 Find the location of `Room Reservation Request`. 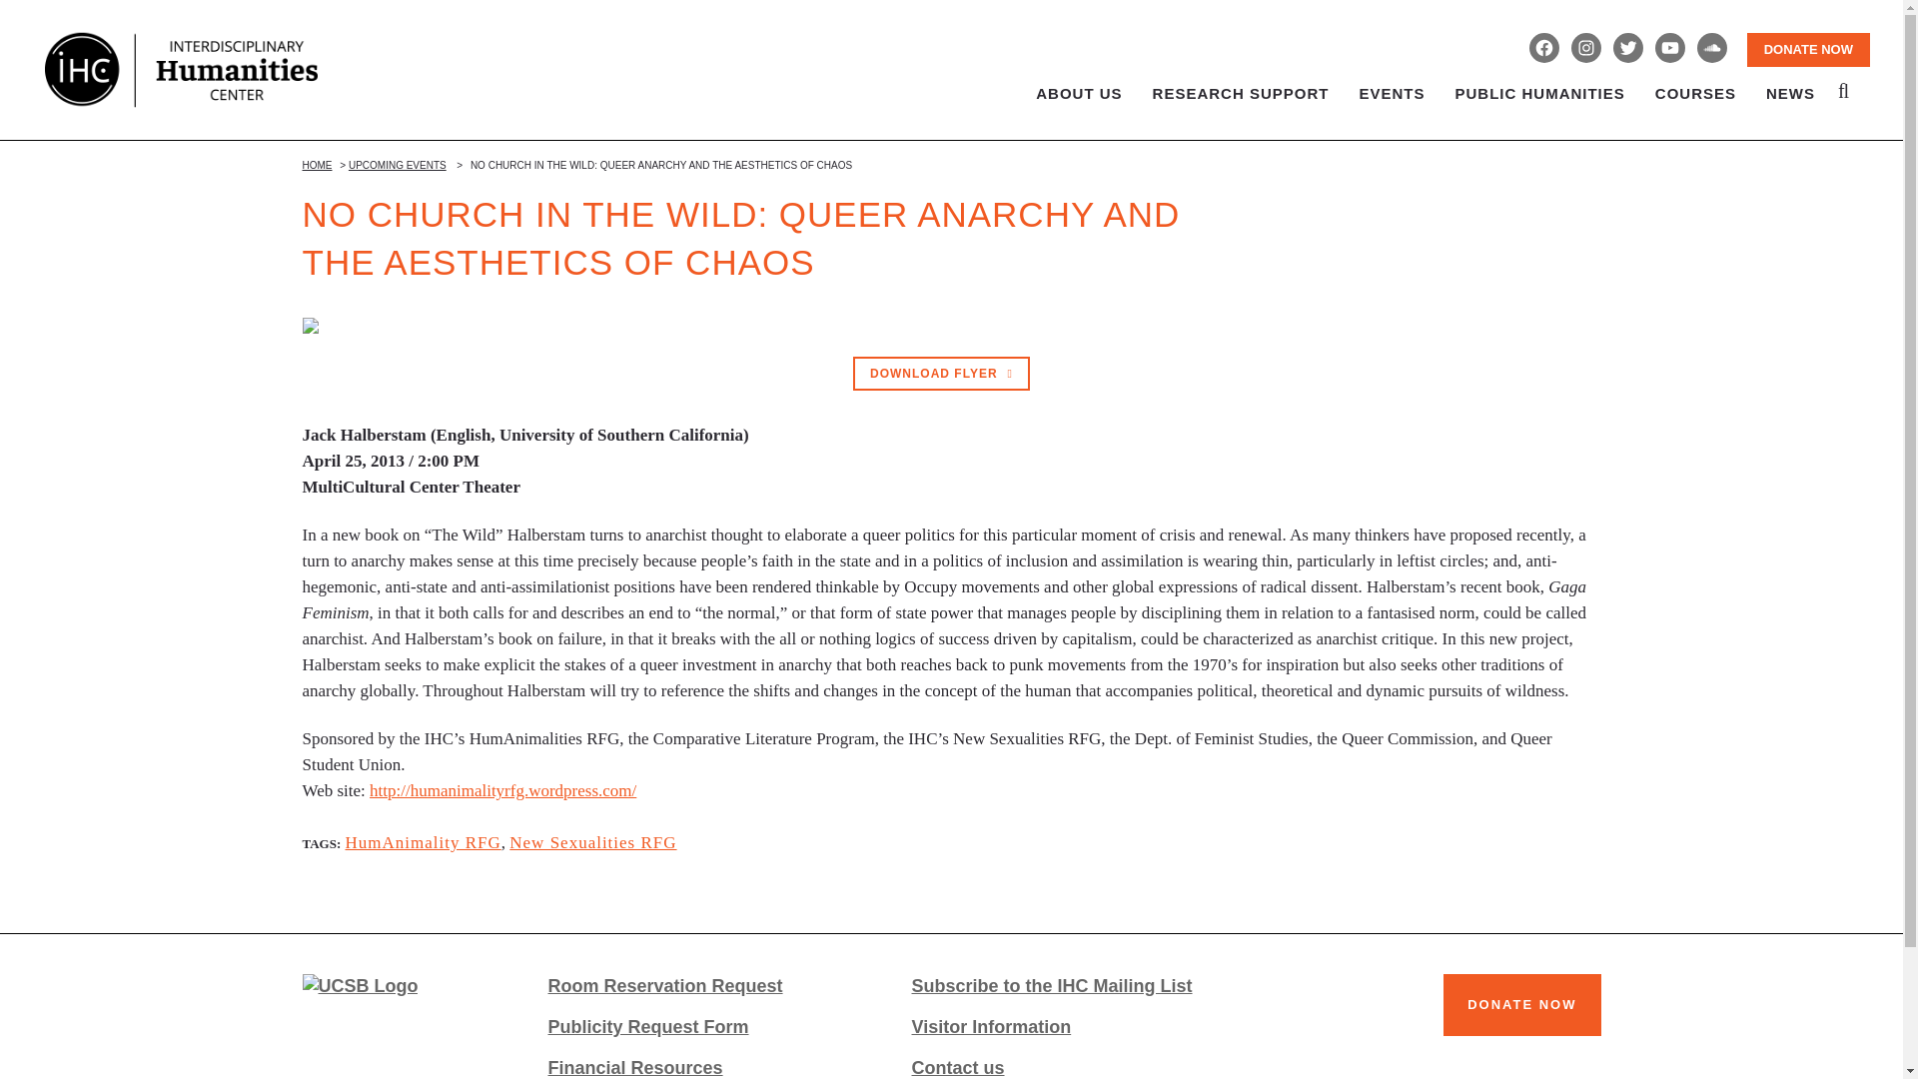

Room Reservation Request is located at coordinates (705, 986).